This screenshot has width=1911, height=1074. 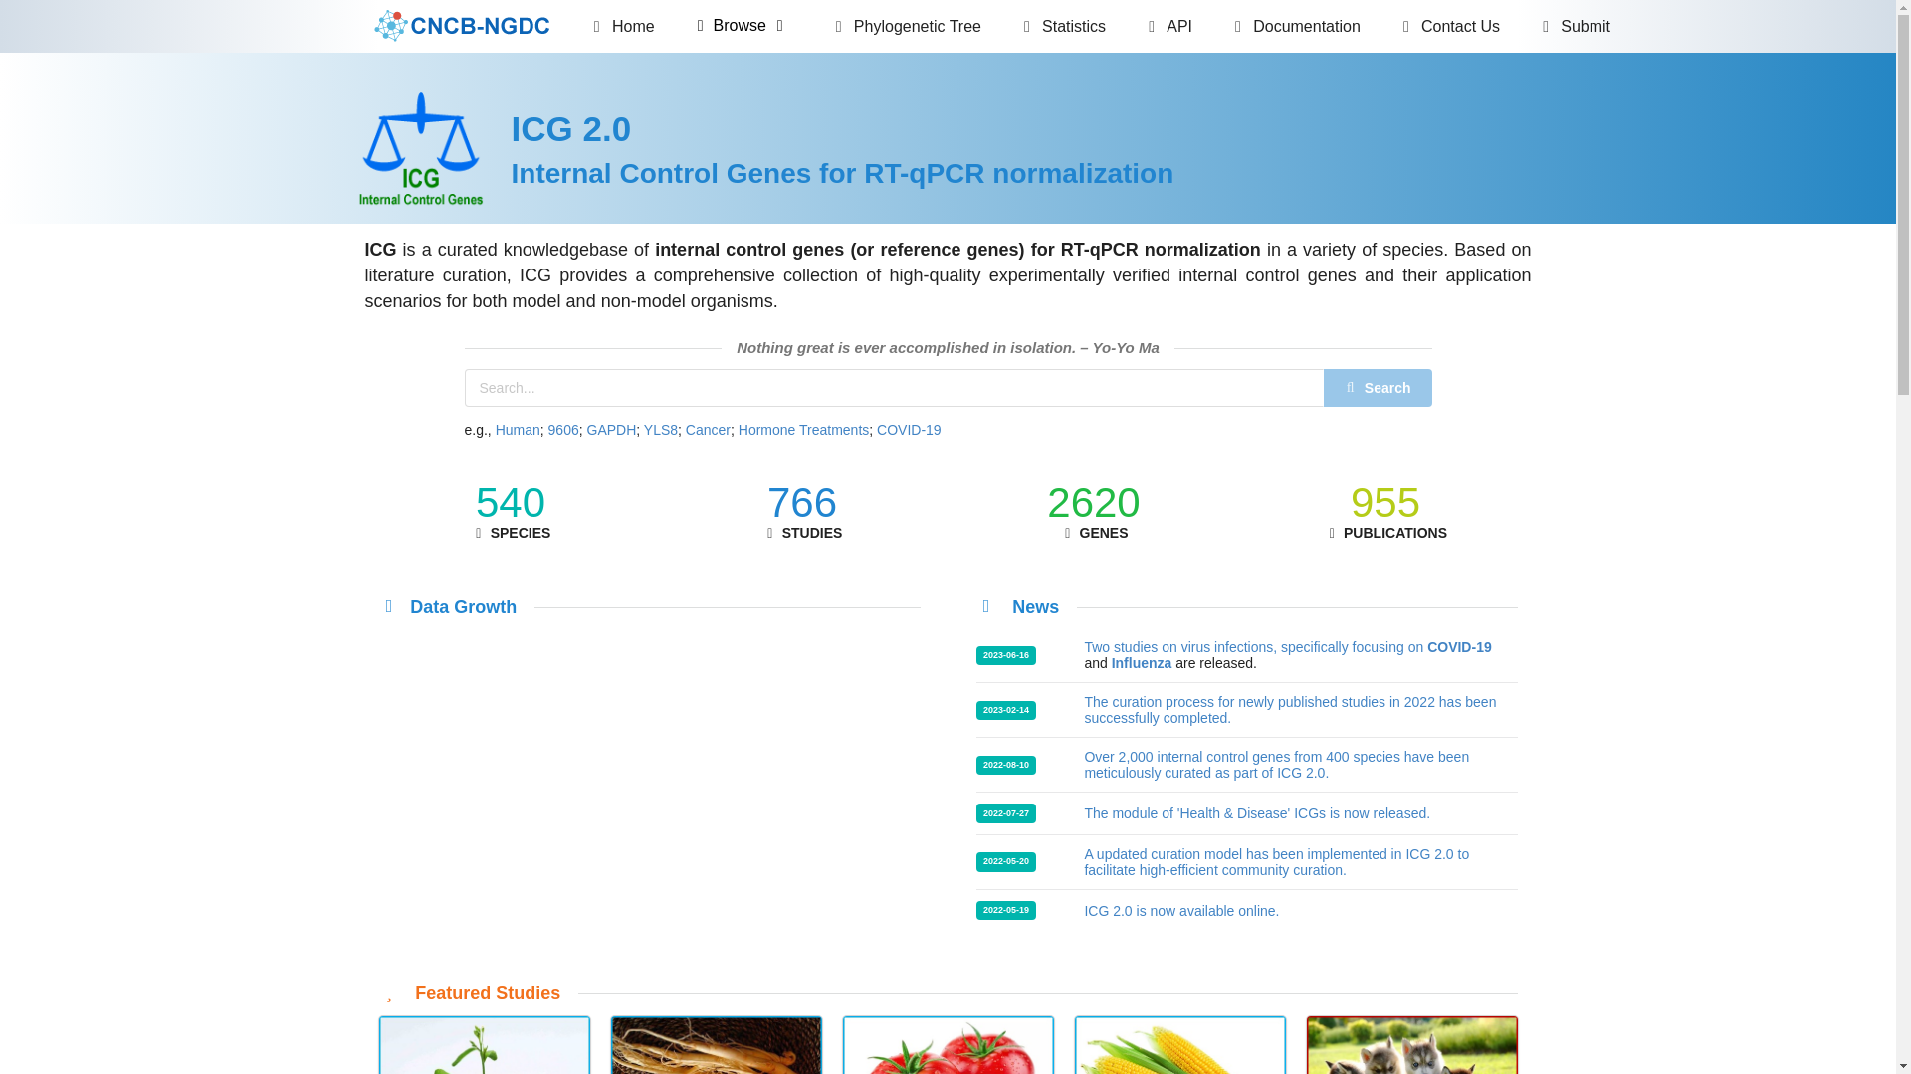 What do you see at coordinates (741, 26) in the screenshot?
I see `Browse` at bounding box center [741, 26].